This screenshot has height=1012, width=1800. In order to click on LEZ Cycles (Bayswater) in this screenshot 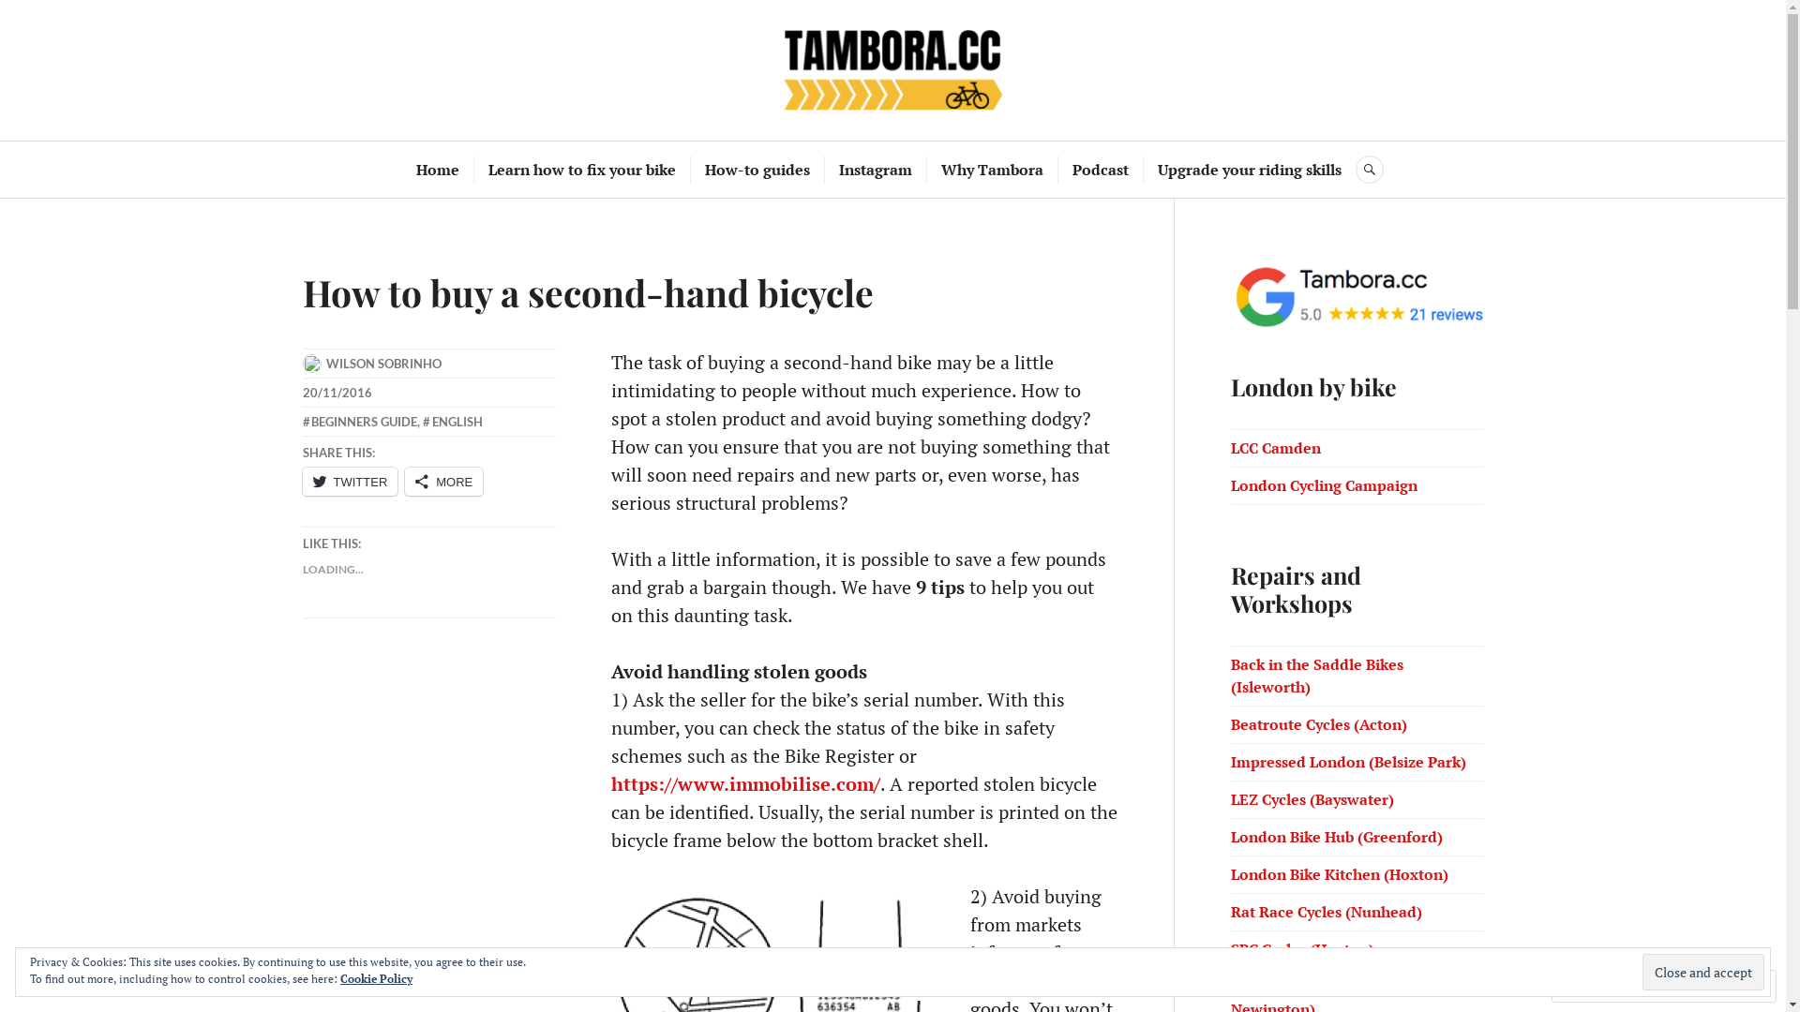, I will do `click(1312, 799)`.